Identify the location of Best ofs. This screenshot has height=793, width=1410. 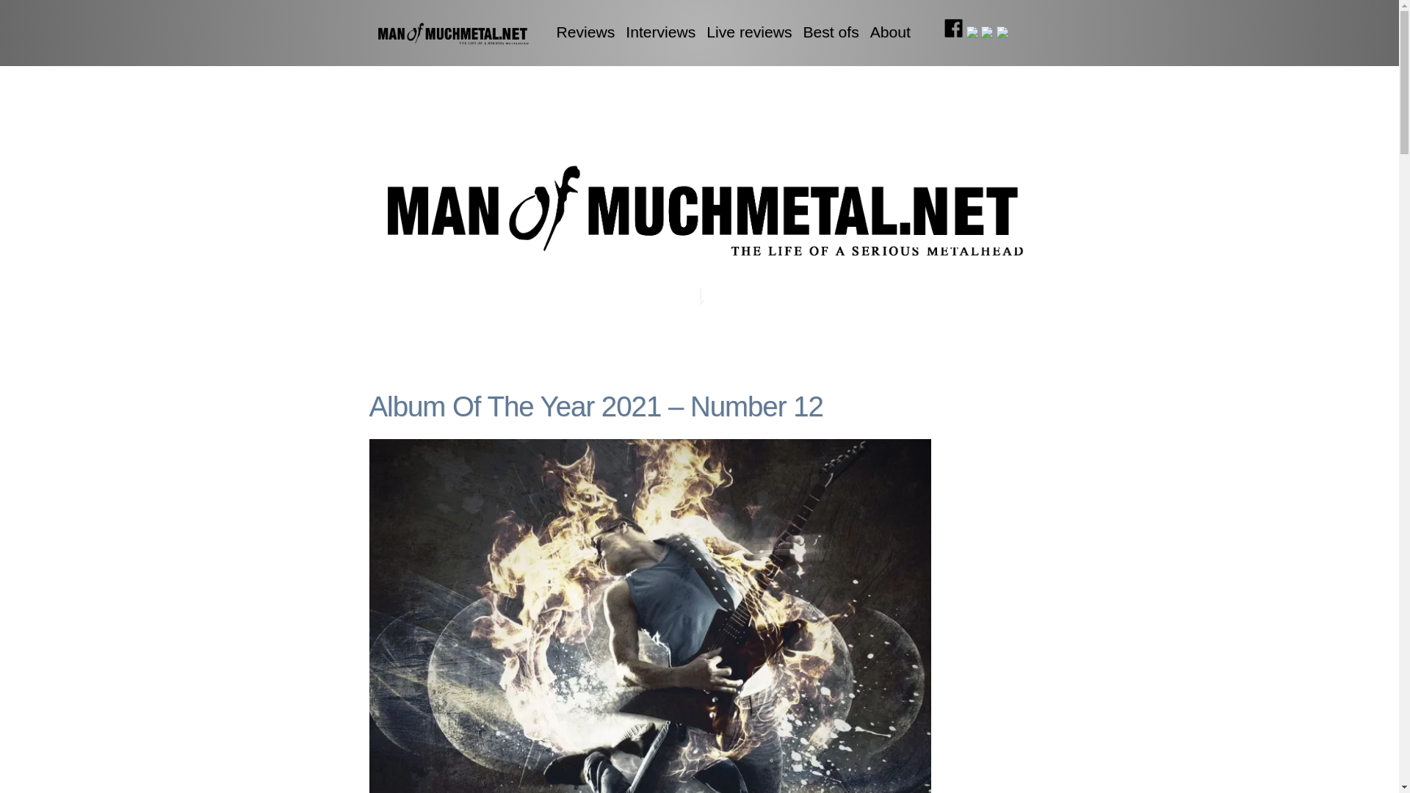
(830, 32).